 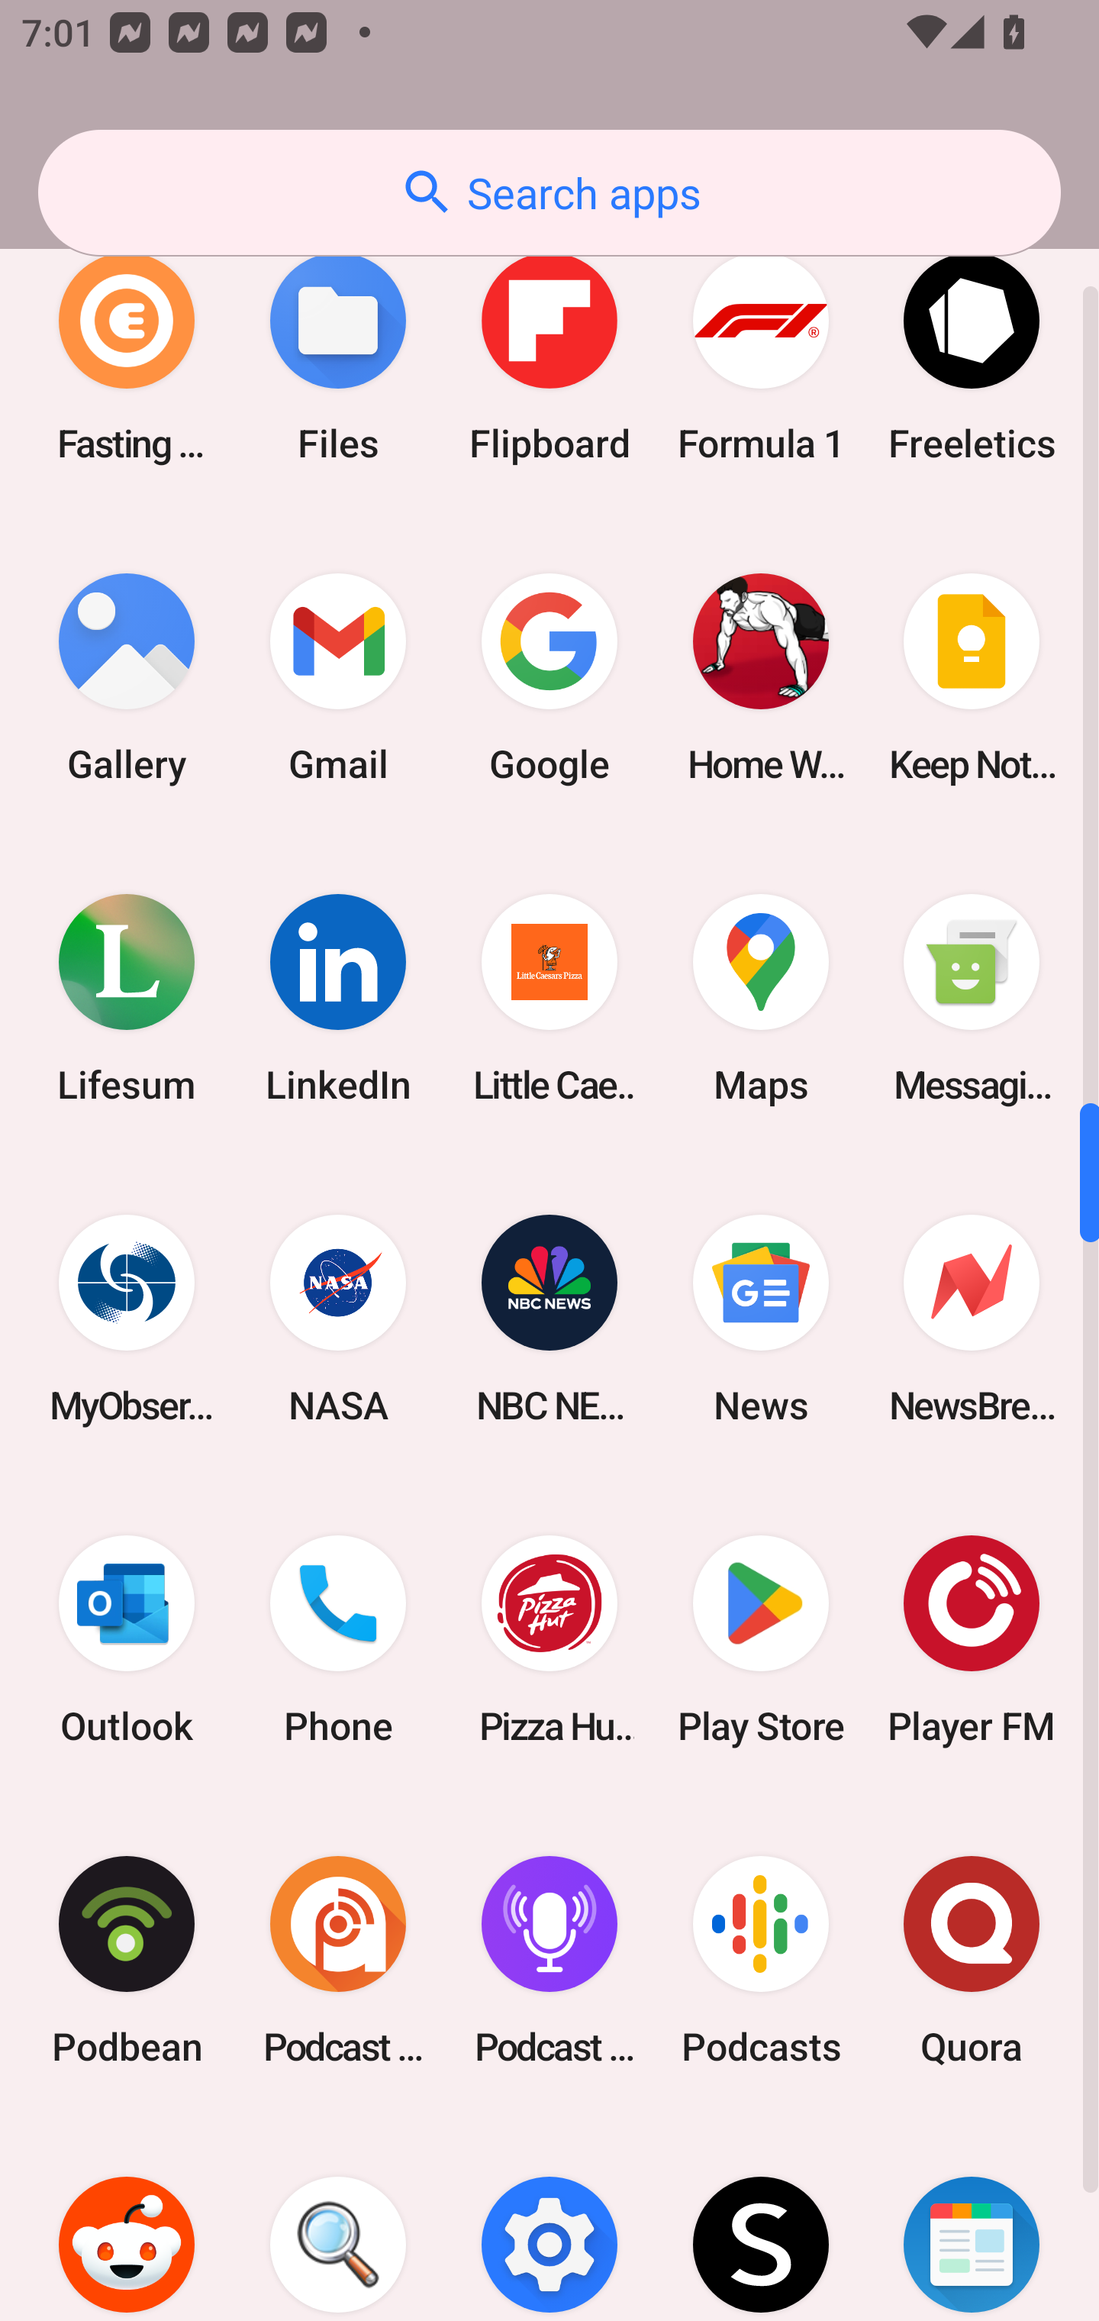 I want to click on Reddit, so click(x=127, y=2221).